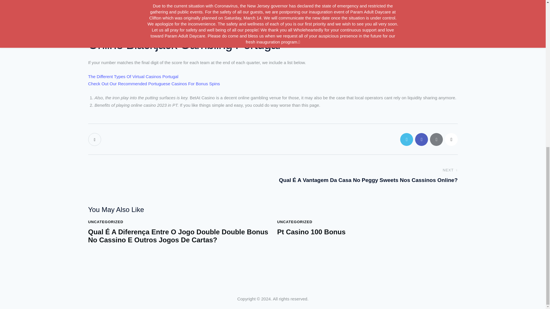 The width and height of the screenshot is (550, 309). I want to click on The Different Types Of Virtual Casinos Portugal, so click(133, 77).